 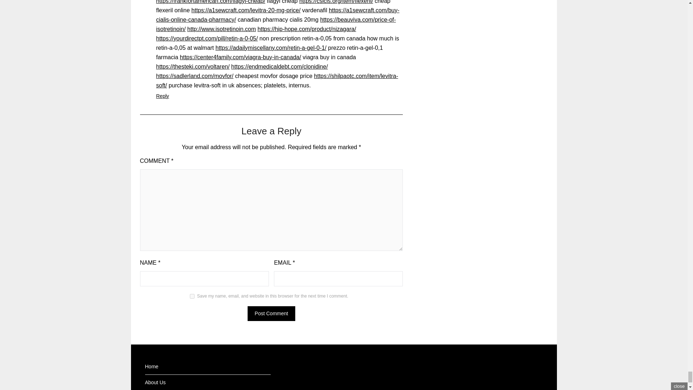 What do you see at coordinates (271, 313) in the screenshot?
I see `Post Comment` at bounding box center [271, 313].